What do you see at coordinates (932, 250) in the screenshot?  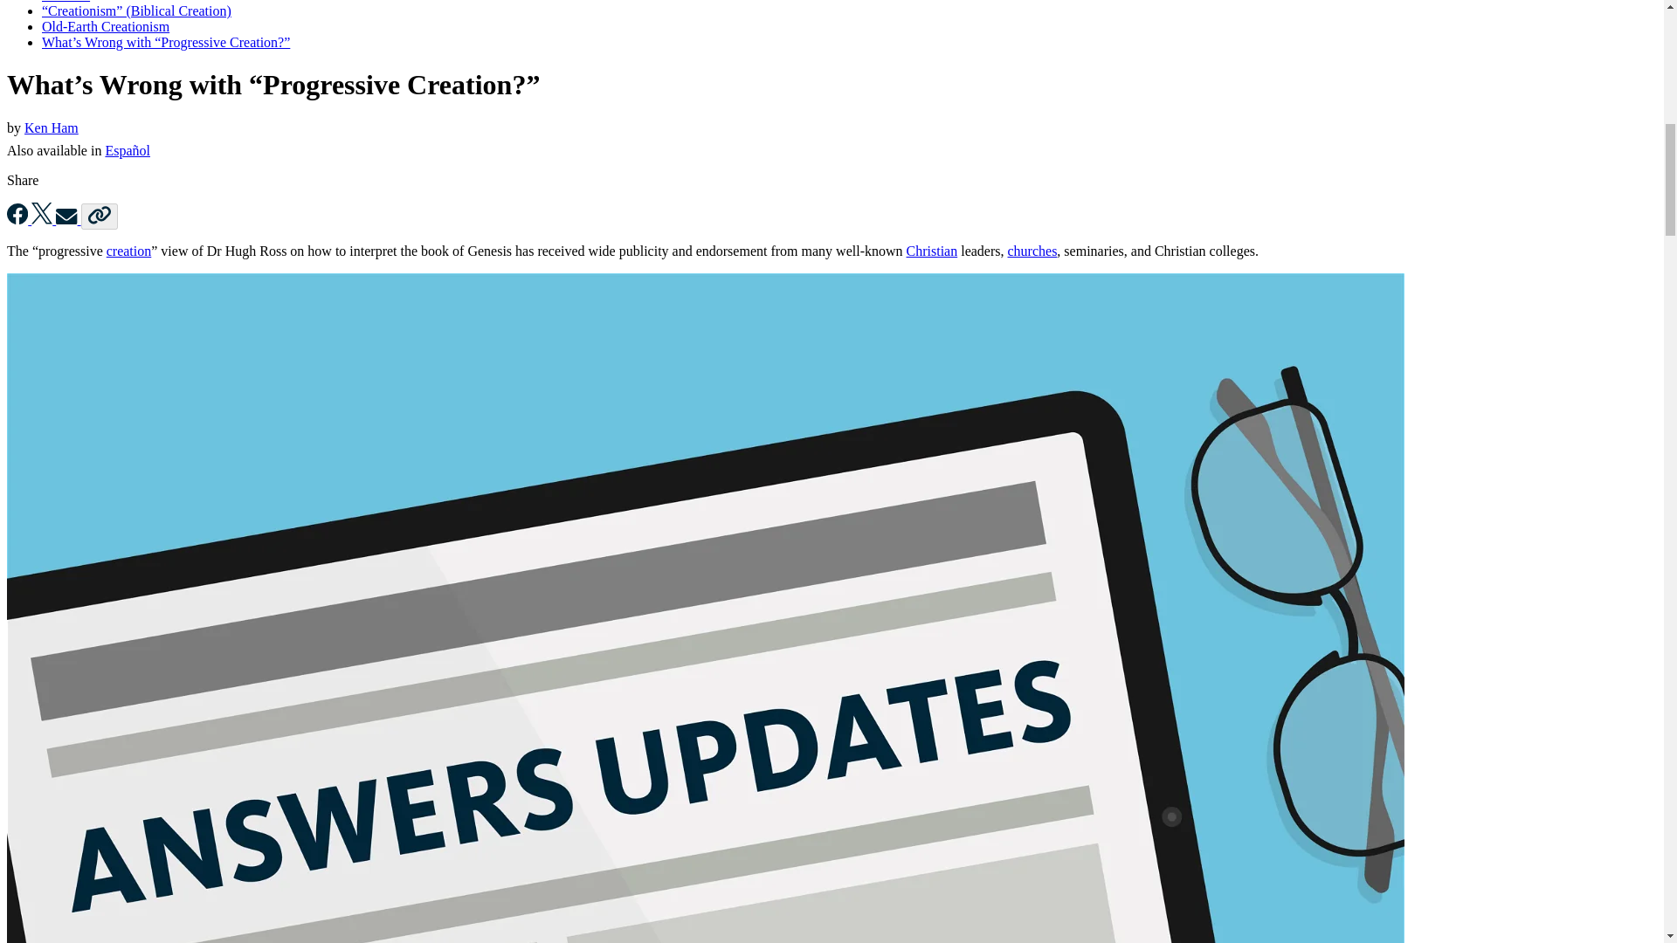 I see `Christian` at bounding box center [932, 250].